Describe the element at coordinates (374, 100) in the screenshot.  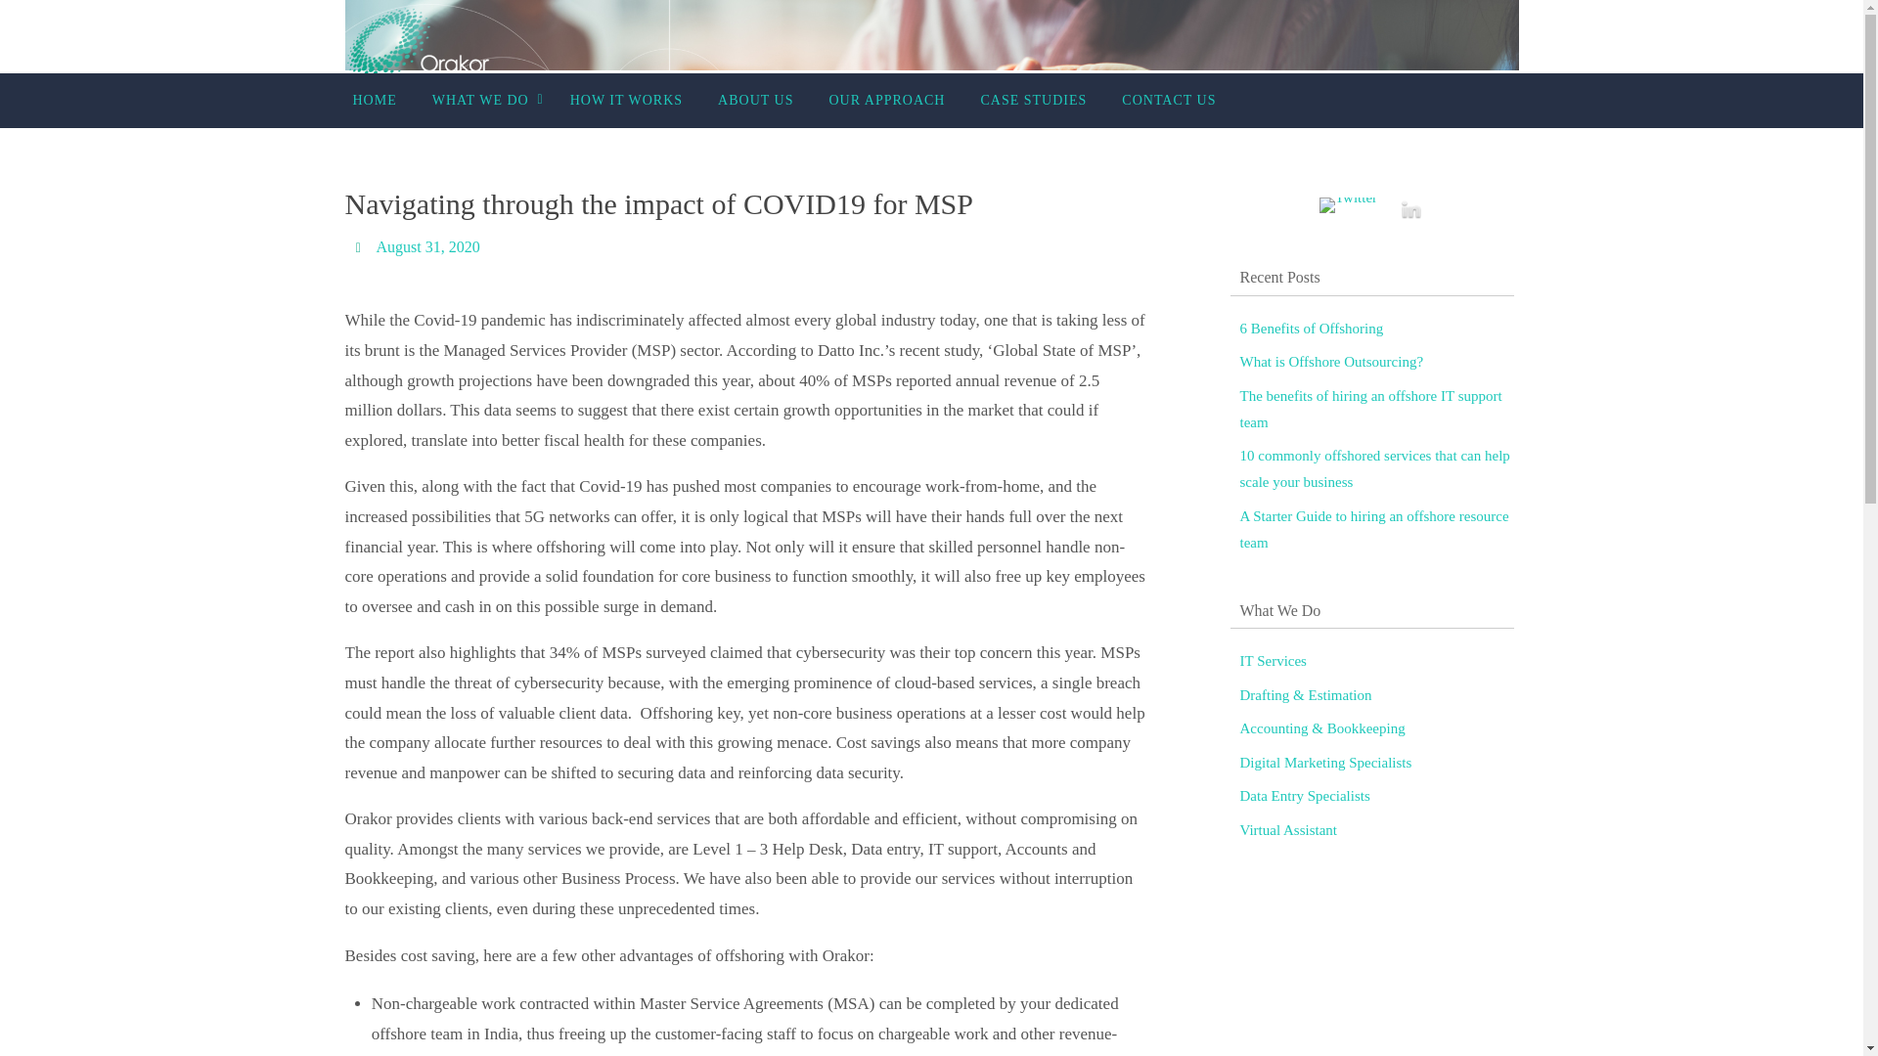
I see `HOME` at that location.